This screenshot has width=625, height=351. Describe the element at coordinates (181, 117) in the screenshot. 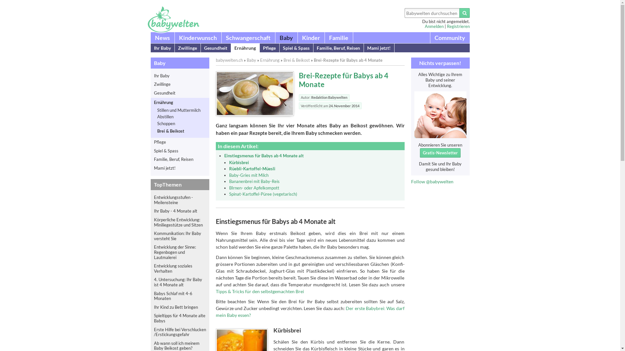

I see `Abstillen` at that location.